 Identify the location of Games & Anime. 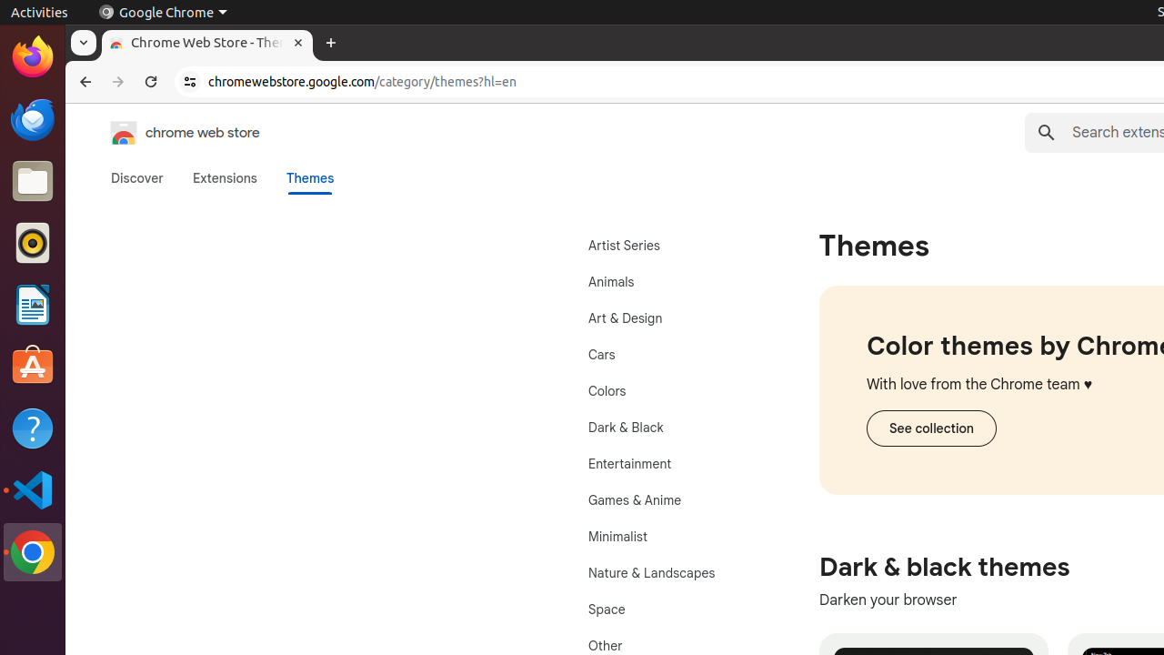
(671, 500).